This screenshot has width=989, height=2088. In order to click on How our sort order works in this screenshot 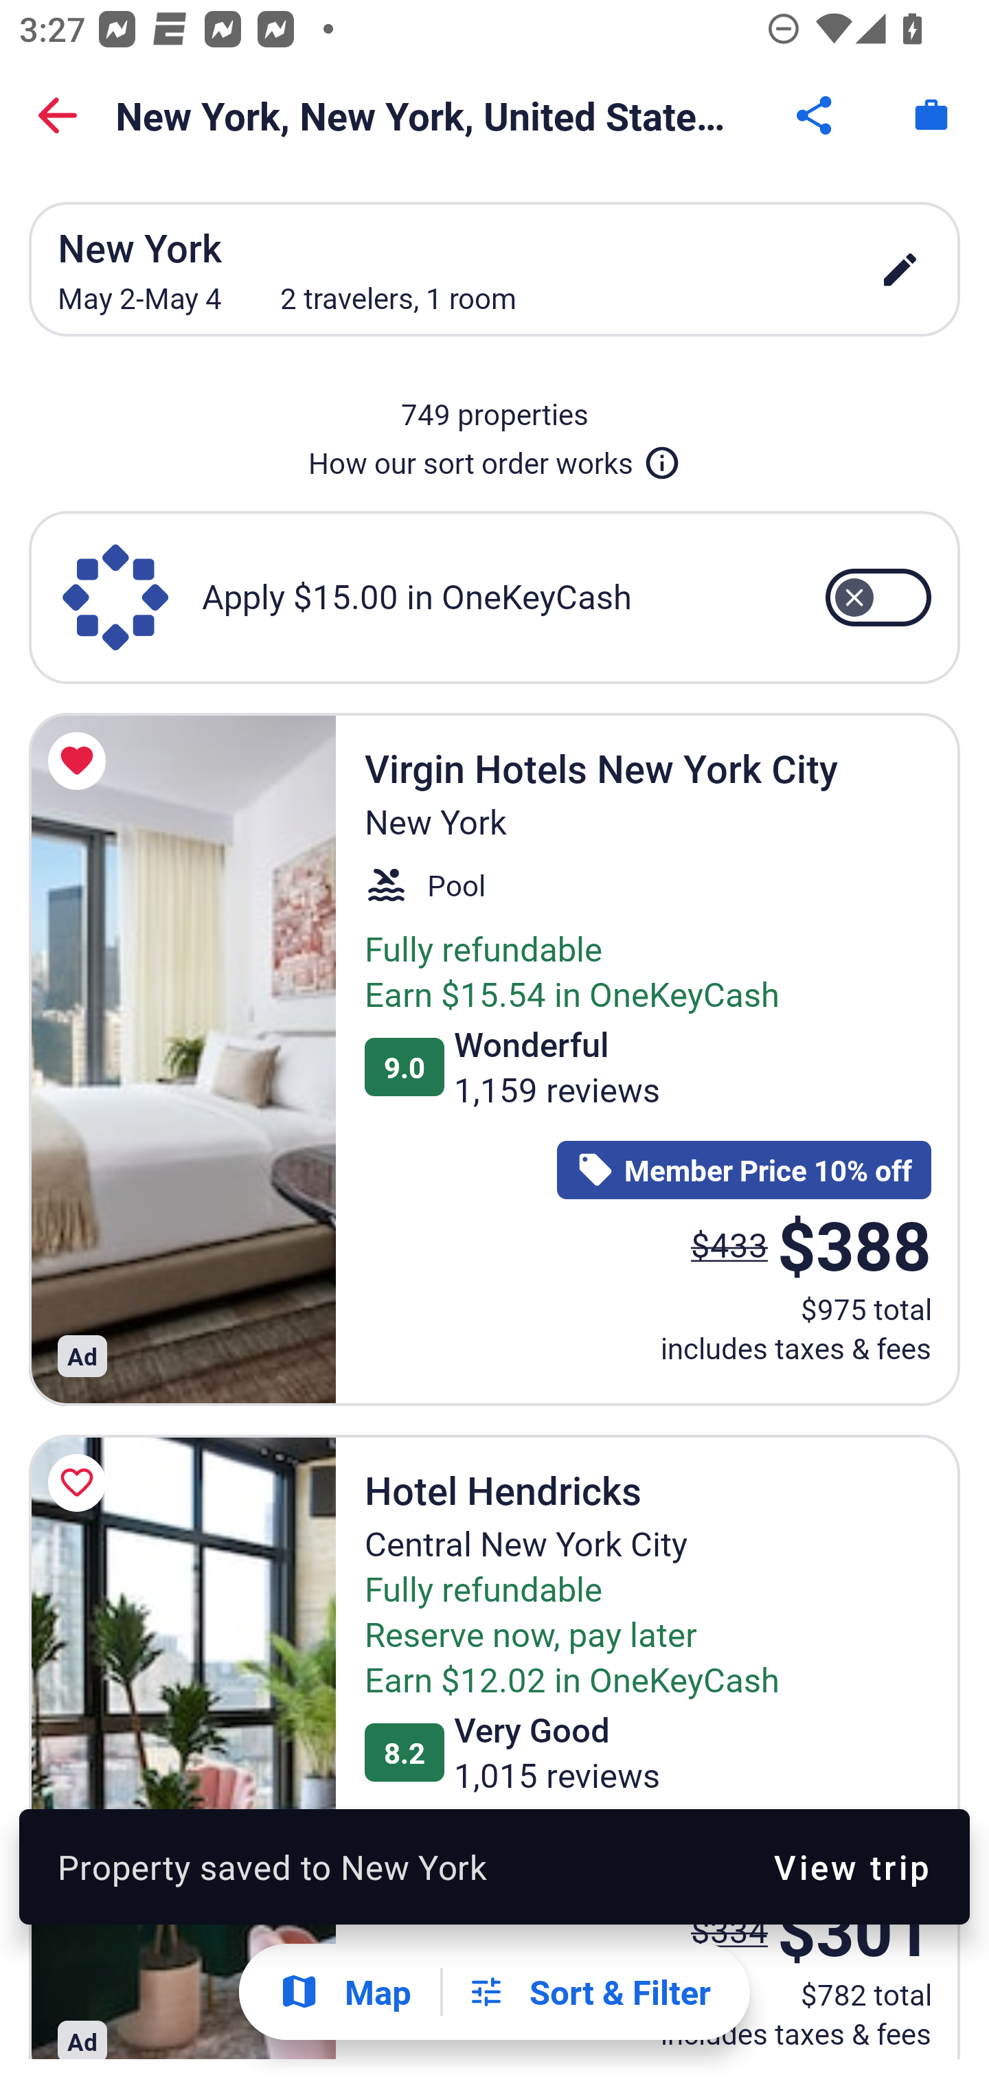, I will do `click(494, 457)`.